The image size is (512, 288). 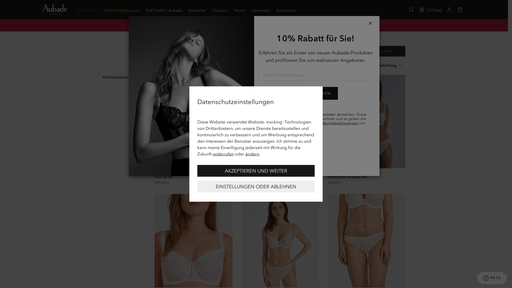 I want to click on AKZEPTIEREN UND WEITER, so click(x=256, y=171).